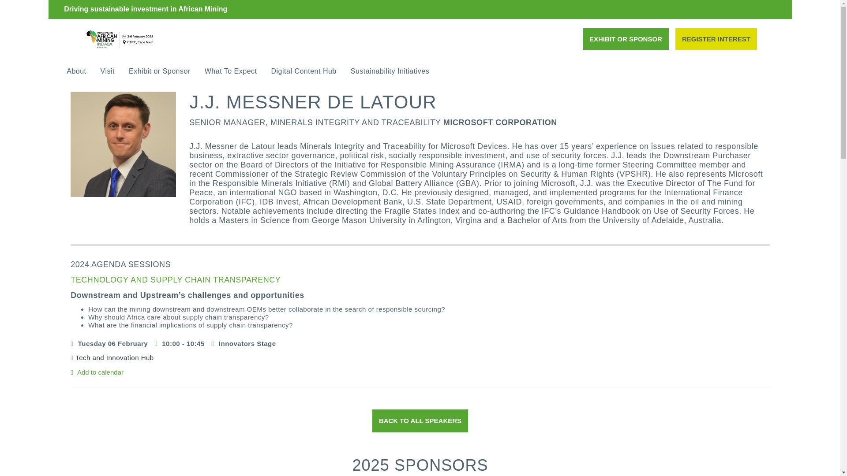  What do you see at coordinates (108, 71) in the screenshot?
I see `Visit` at bounding box center [108, 71].